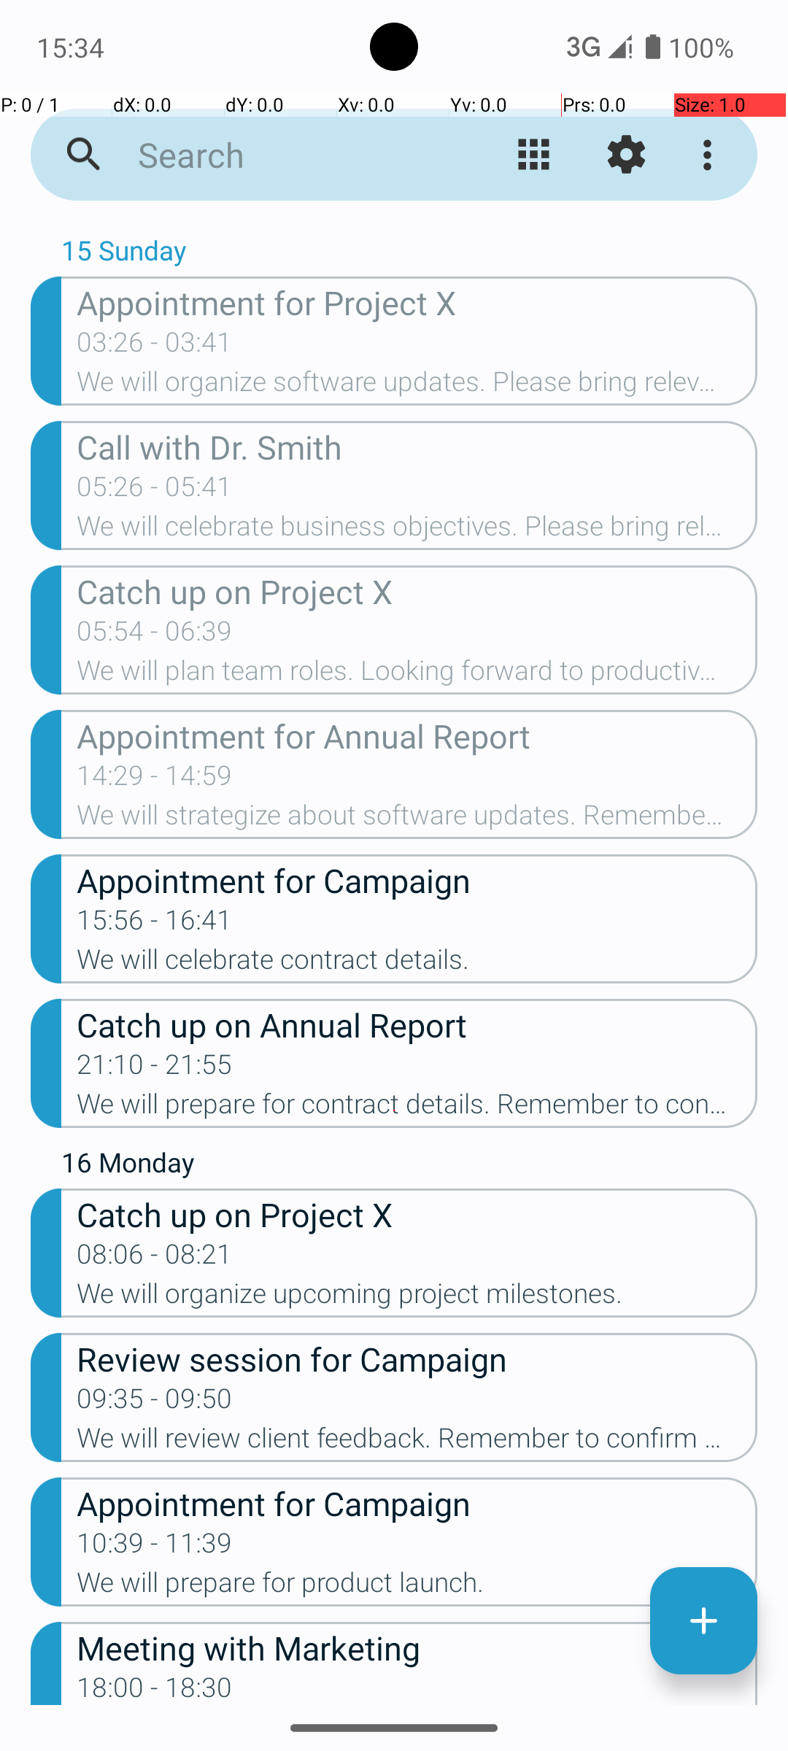 The height and width of the screenshot is (1751, 788). Describe the element at coordinates (417, 735) in the screenshot. I see `Appointment for Annual Report` at that location.